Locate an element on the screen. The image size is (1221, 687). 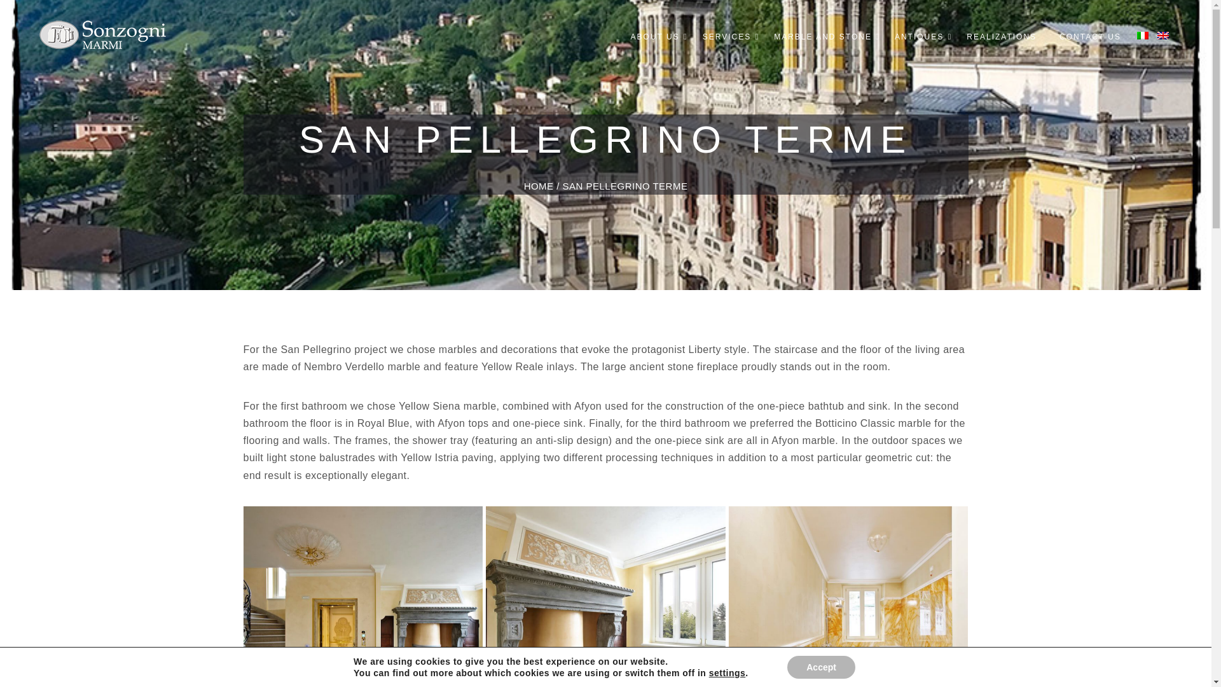
REALIZATIONS is located at coordinates (1001, 37).